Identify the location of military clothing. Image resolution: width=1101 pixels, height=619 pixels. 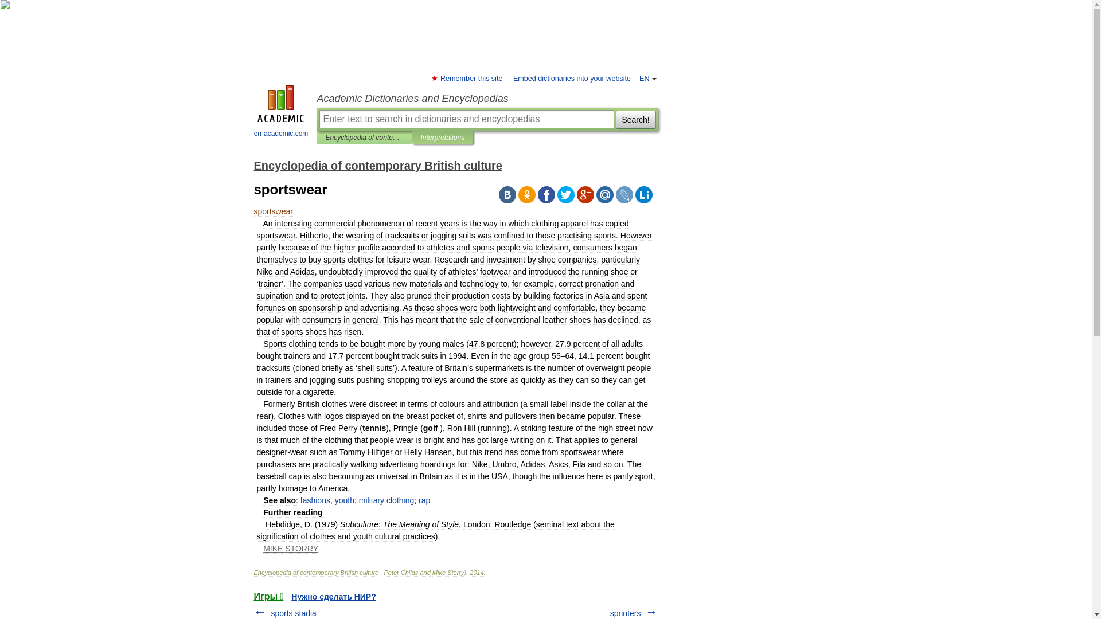
(386, 500).